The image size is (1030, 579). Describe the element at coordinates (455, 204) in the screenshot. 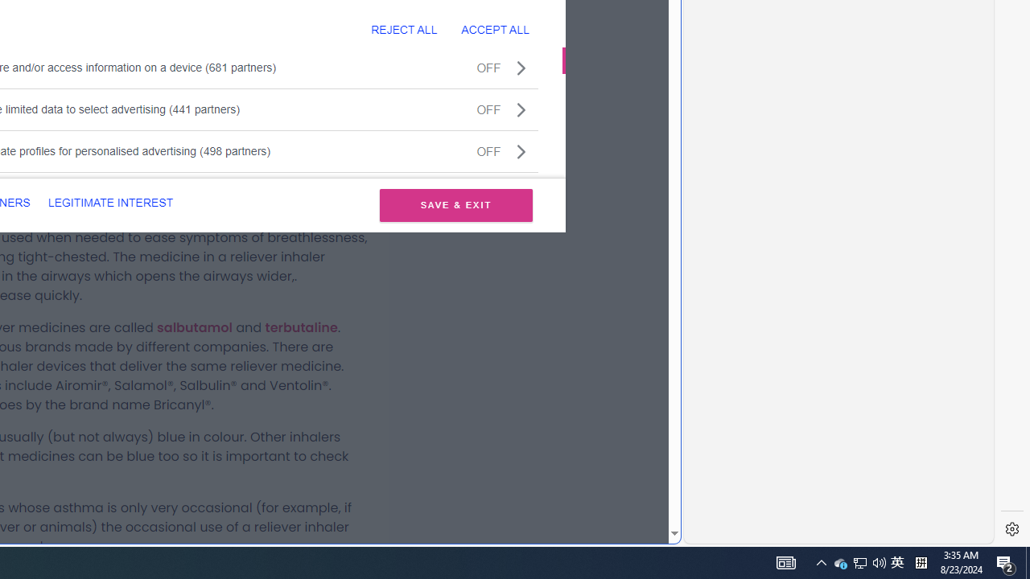

I see `SAVE & EXIT` at that location.